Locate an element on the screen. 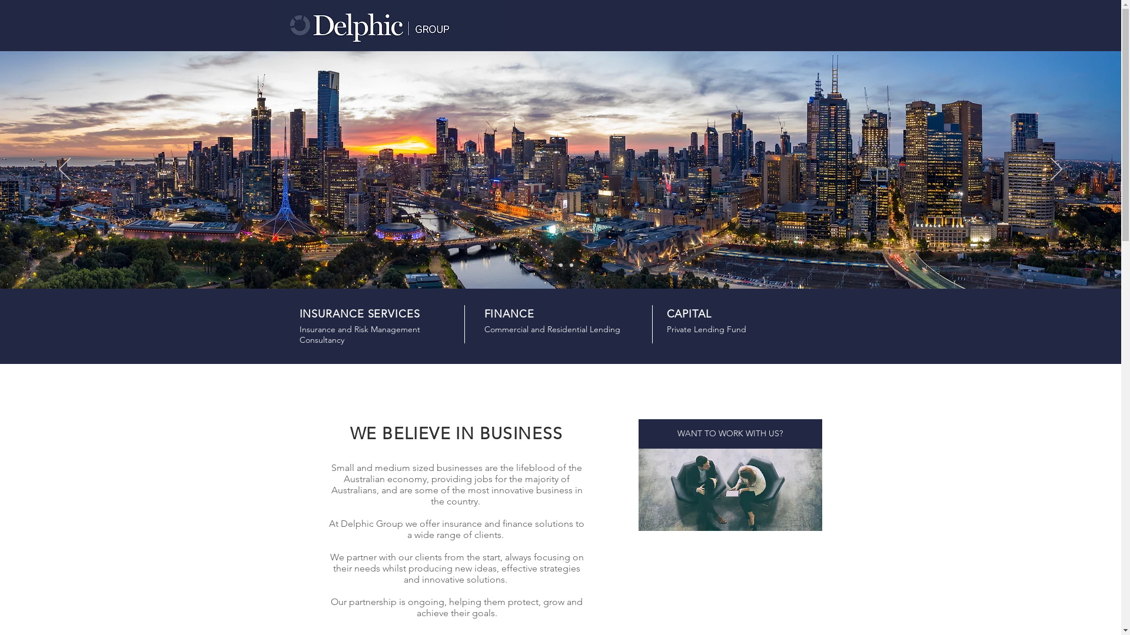 The image size is (1130, 635). EDT-mustang-garage-mirror-black-car-9086 copy.jpg is located at coordinates (730, 490).